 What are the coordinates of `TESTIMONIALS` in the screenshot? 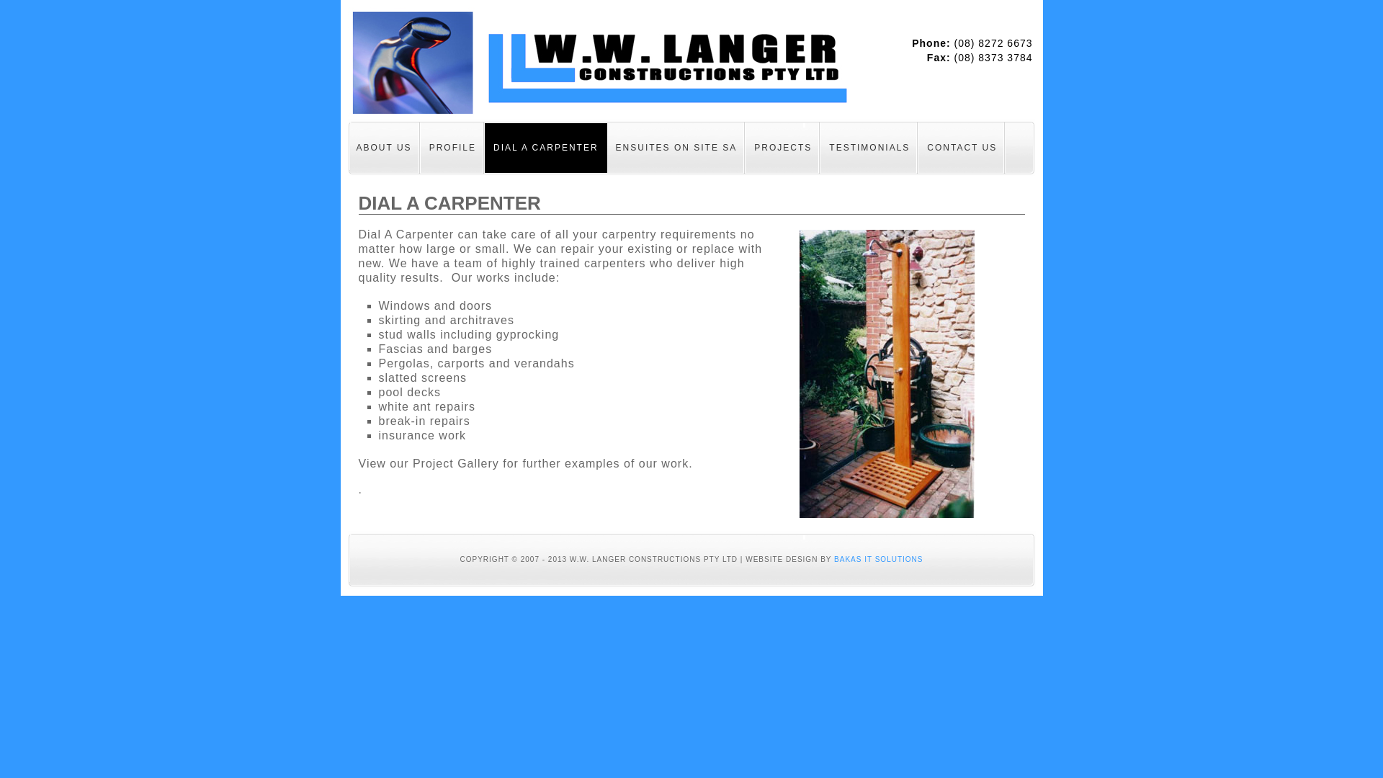 It's located at (869, 148).